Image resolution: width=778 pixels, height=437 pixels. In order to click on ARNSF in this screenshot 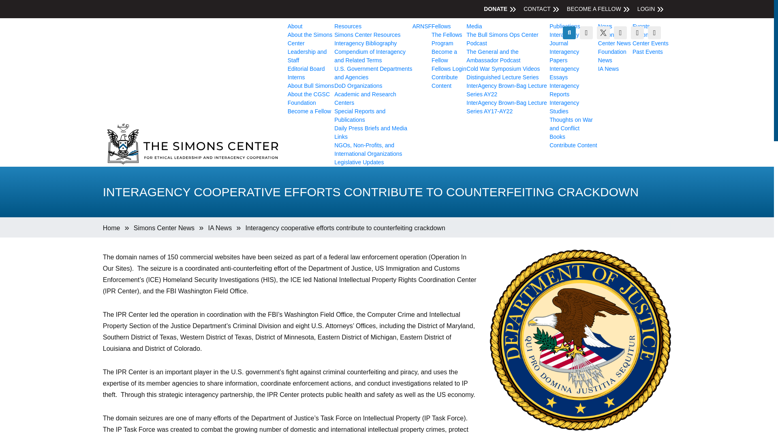, I will do `click(359, 162)`.